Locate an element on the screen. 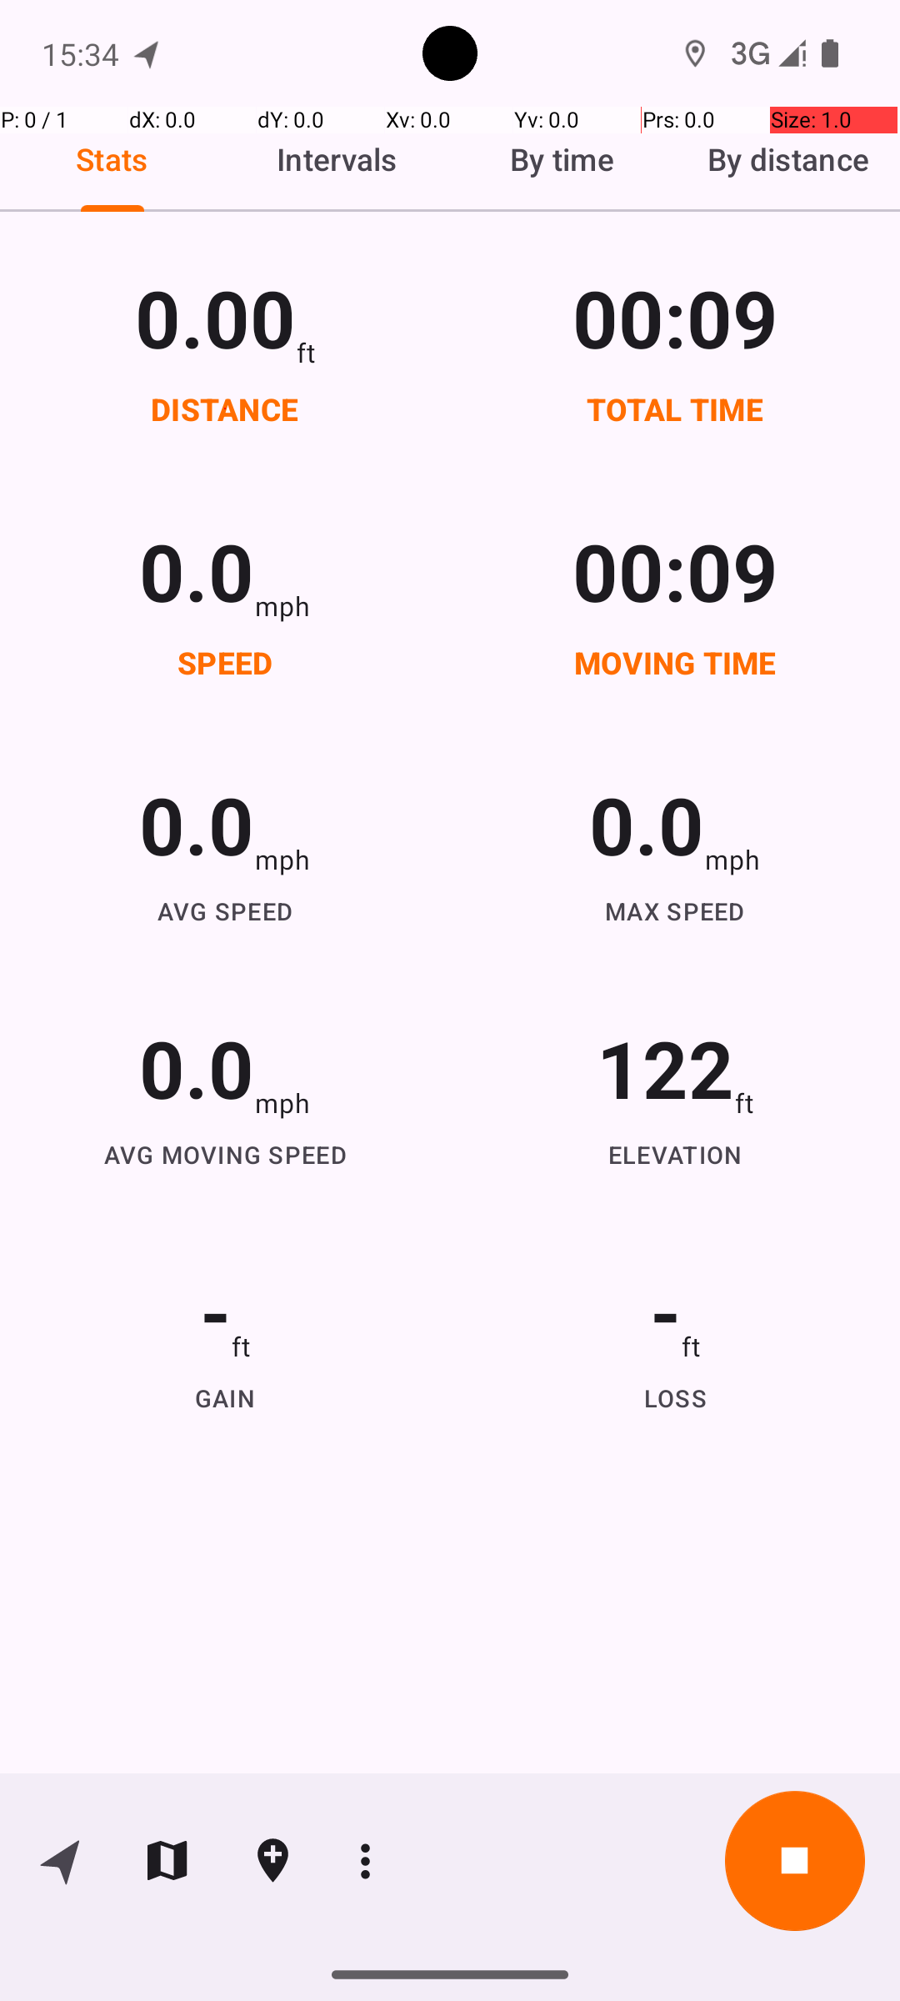 The height and width of the screenshot is (2001, 900). Insert marker is located at coordinates (273, 1861).